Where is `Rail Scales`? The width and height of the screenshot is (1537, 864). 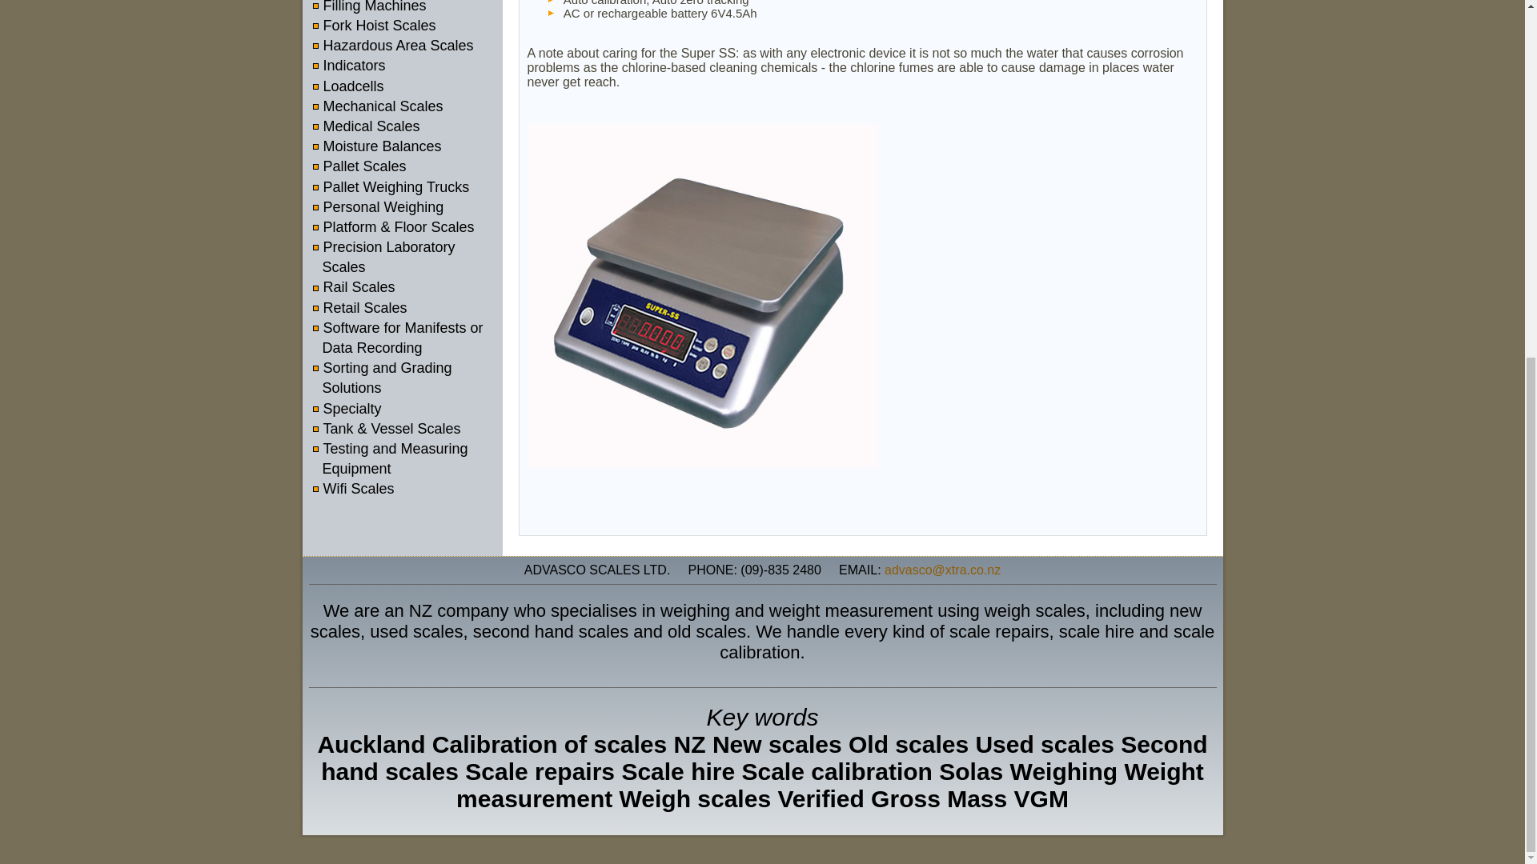 Rail Scales is located at coordinates (360, 288).